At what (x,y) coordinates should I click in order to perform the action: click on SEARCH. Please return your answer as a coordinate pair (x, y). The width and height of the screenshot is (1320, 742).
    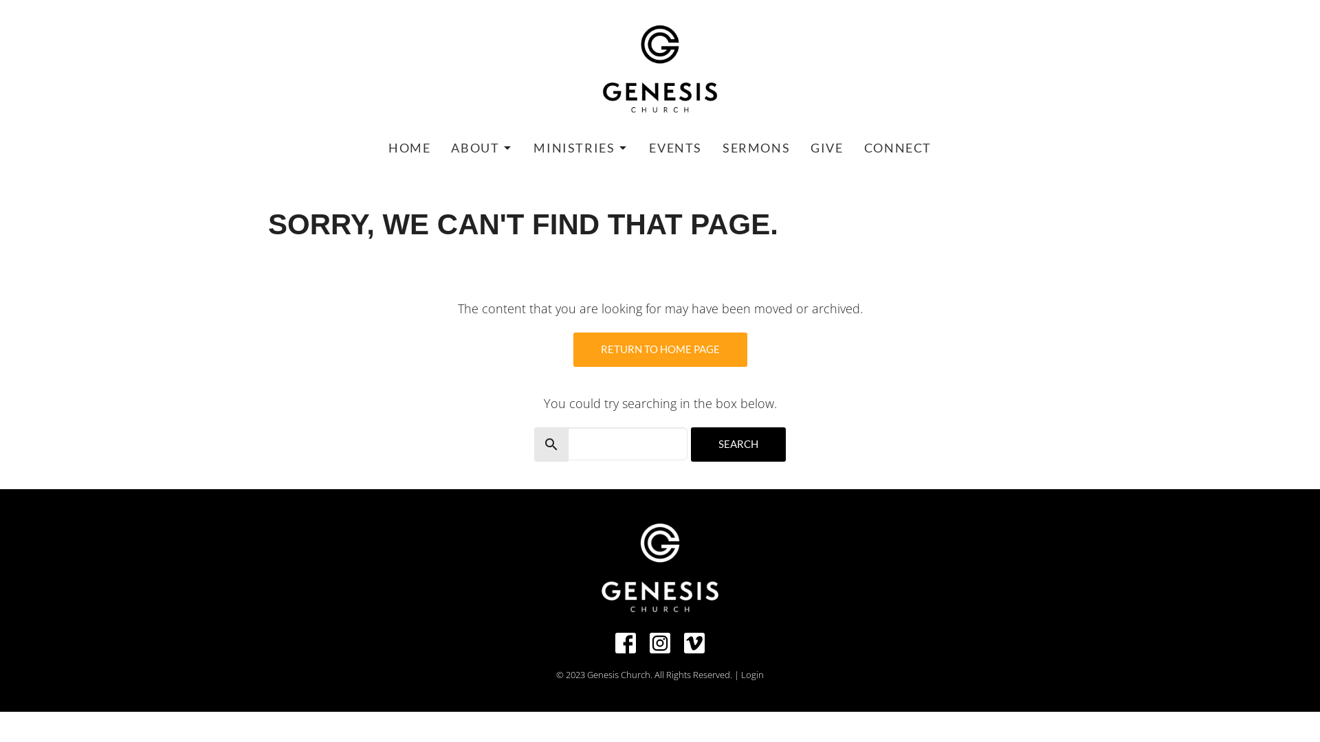
    Looking at the image, I should click on (738, 445).